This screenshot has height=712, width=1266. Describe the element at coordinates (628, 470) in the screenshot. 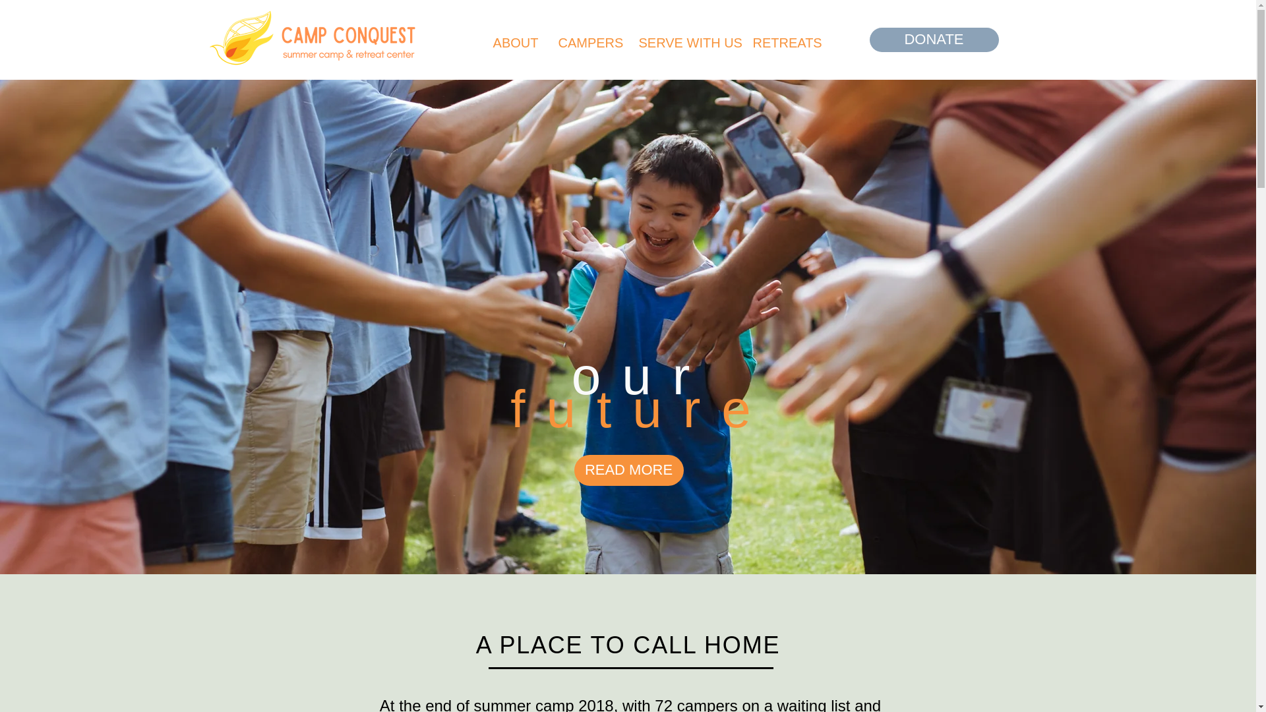

I see `READ MORE` at that location.